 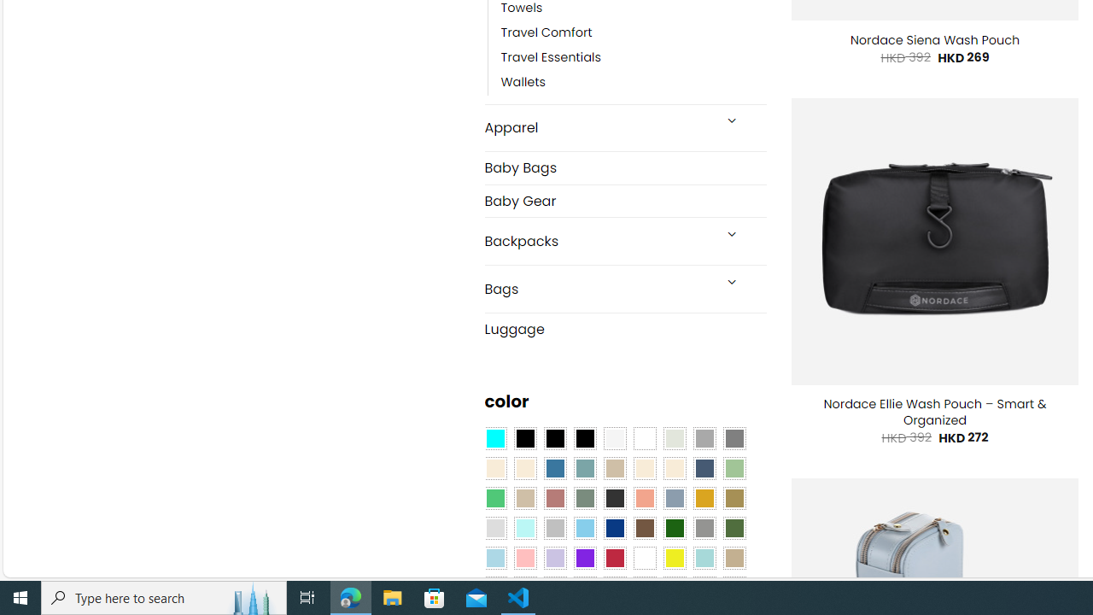 I want to click on Sky Blue, so click(x=584, y=529).